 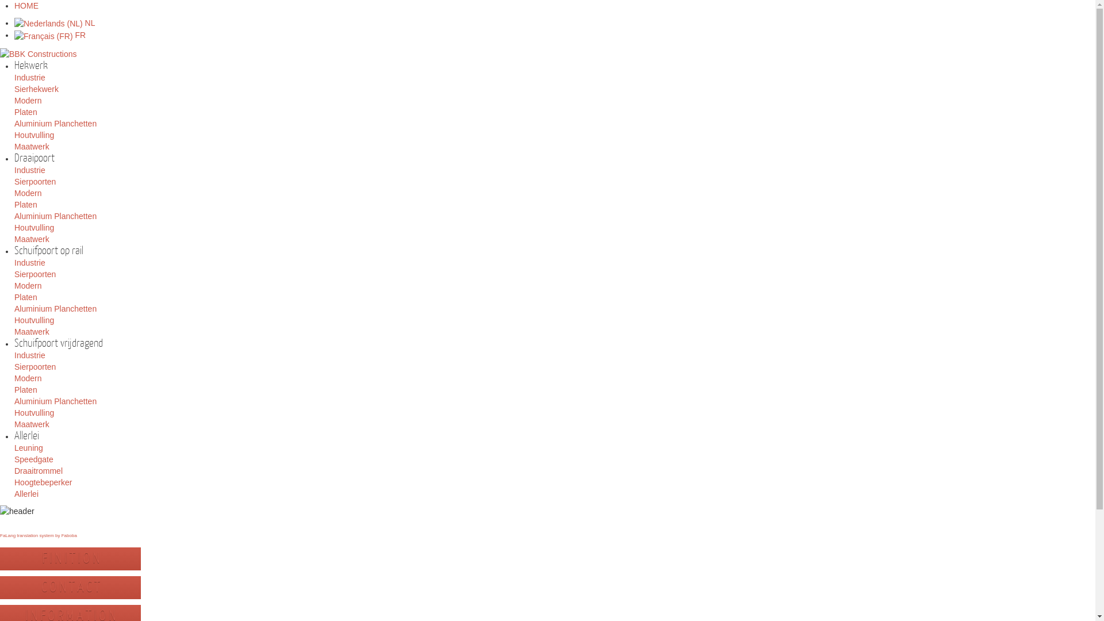 What do you see at coordinates (39, 471) in the screenshot?
I see `Draaitrommel` at bounding box center [39, 471].